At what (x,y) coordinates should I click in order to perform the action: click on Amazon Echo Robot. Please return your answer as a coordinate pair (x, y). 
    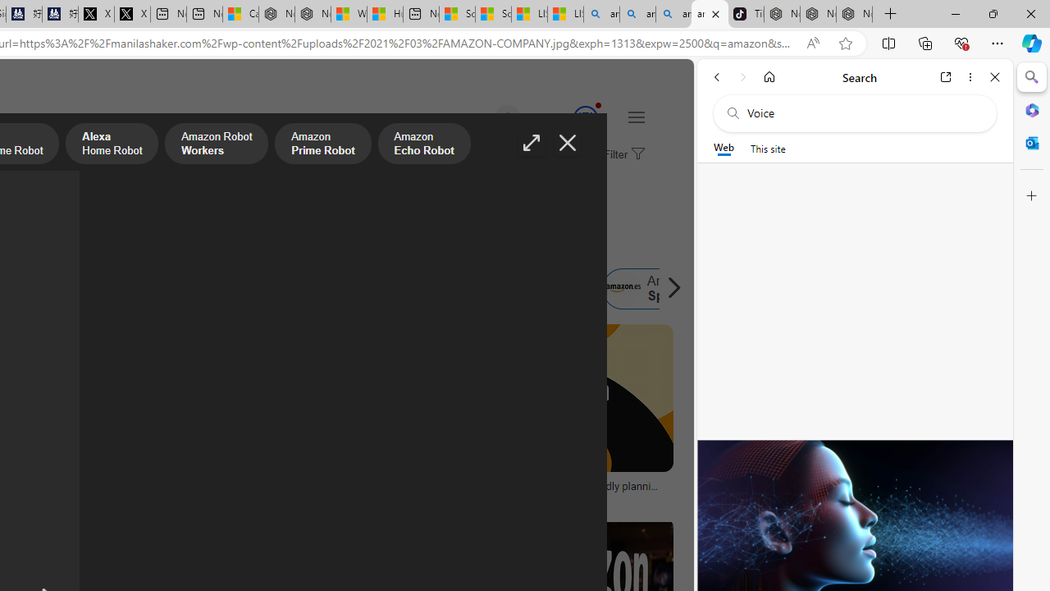
    Looking at the image, I should click on (423, 145).